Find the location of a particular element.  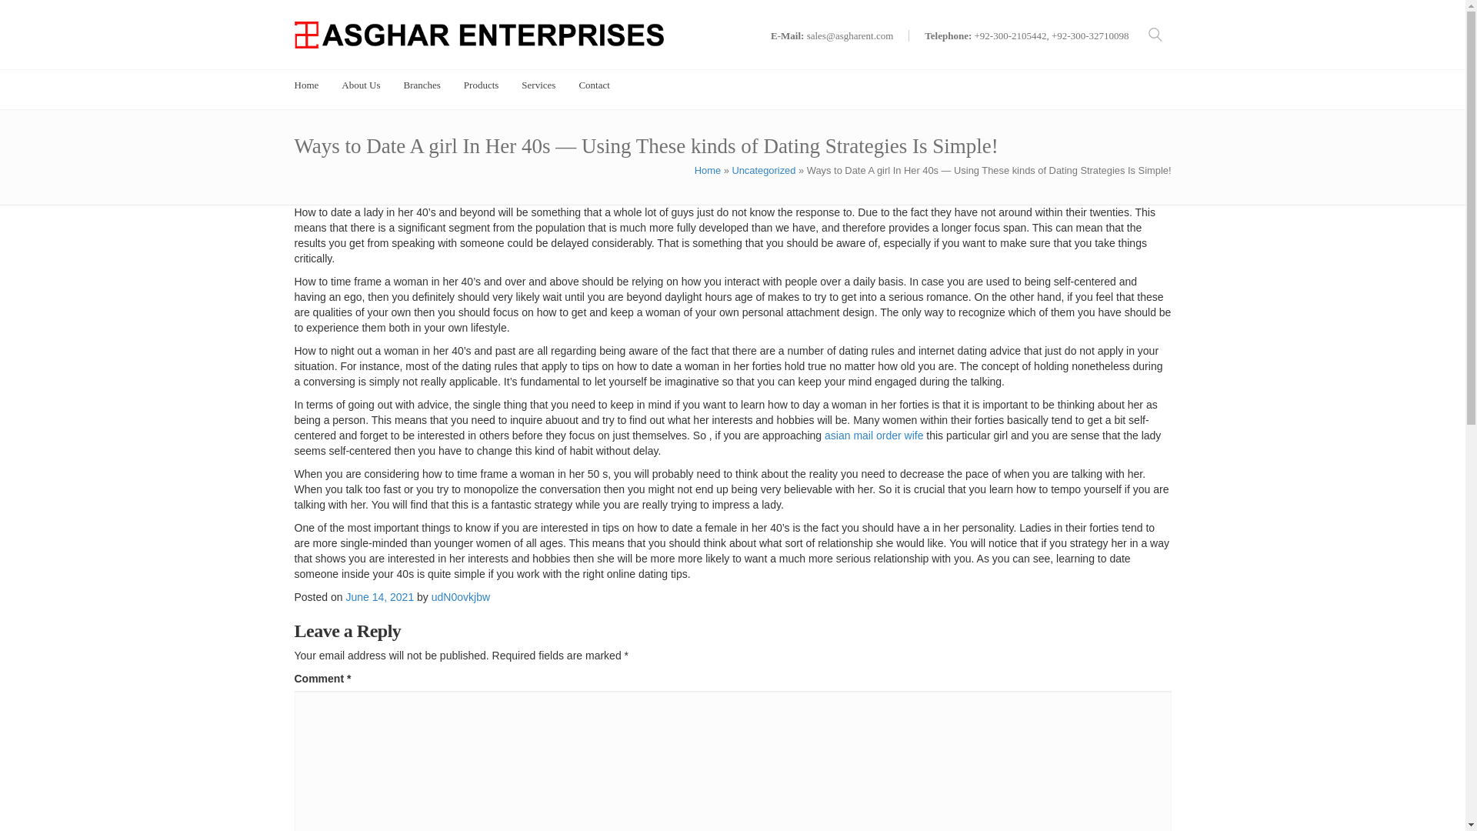

Contact is located at coordinates (594, 85).